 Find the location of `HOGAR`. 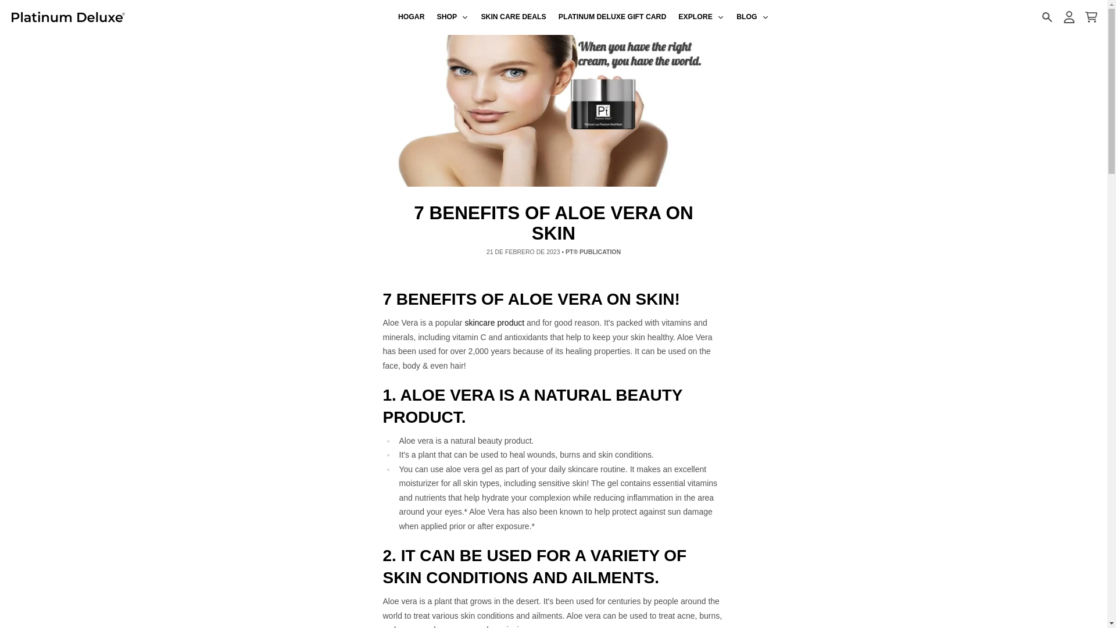

HOGAR is located at coordinates (411, 17).